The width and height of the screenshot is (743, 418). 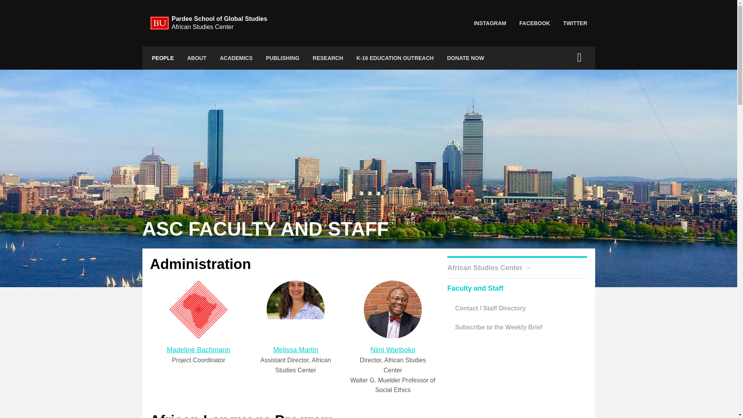 I want to click on FACEBOOK, so click(x=534, y=23).